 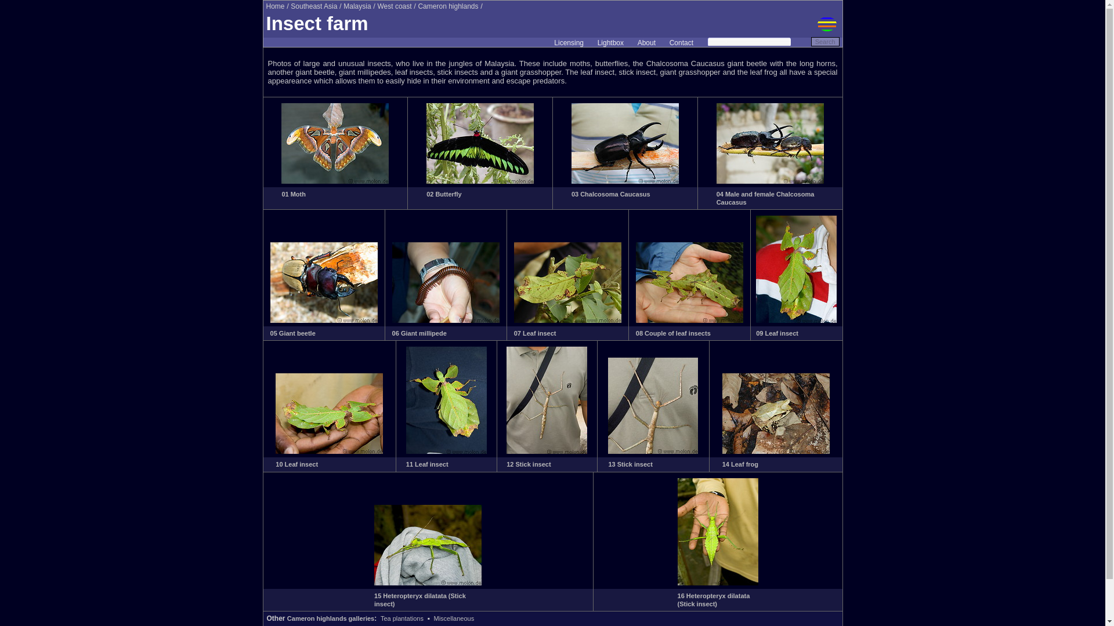 I want to click on Image MA11009 - click to enlarge, so click(x=447, y=452).